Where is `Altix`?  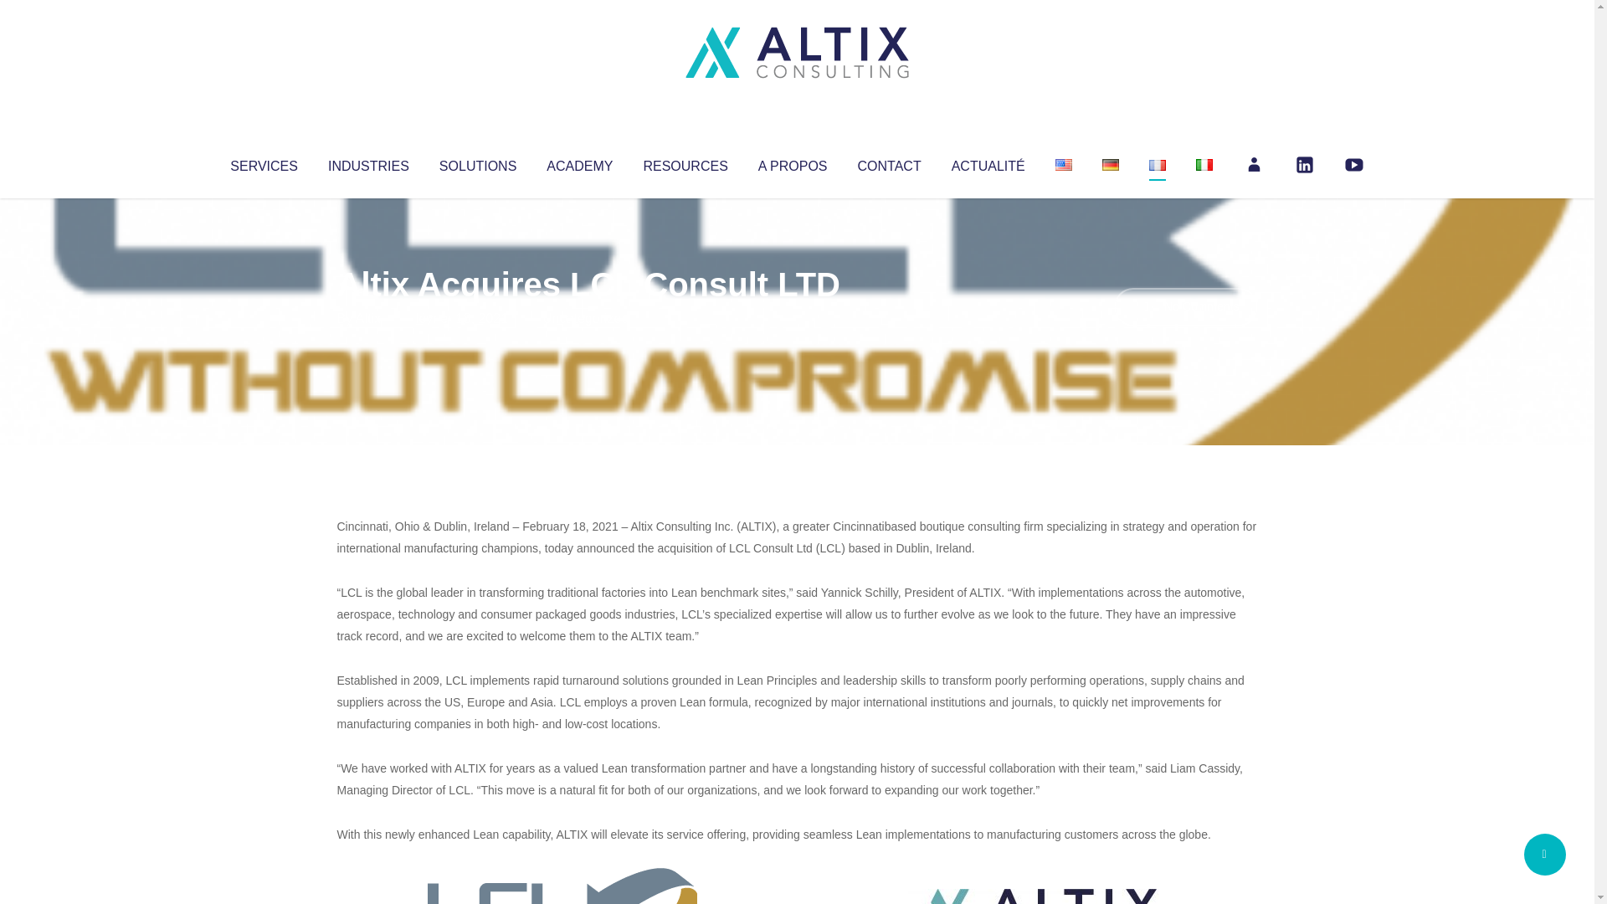
Altix is located at coordinates (368, 318).